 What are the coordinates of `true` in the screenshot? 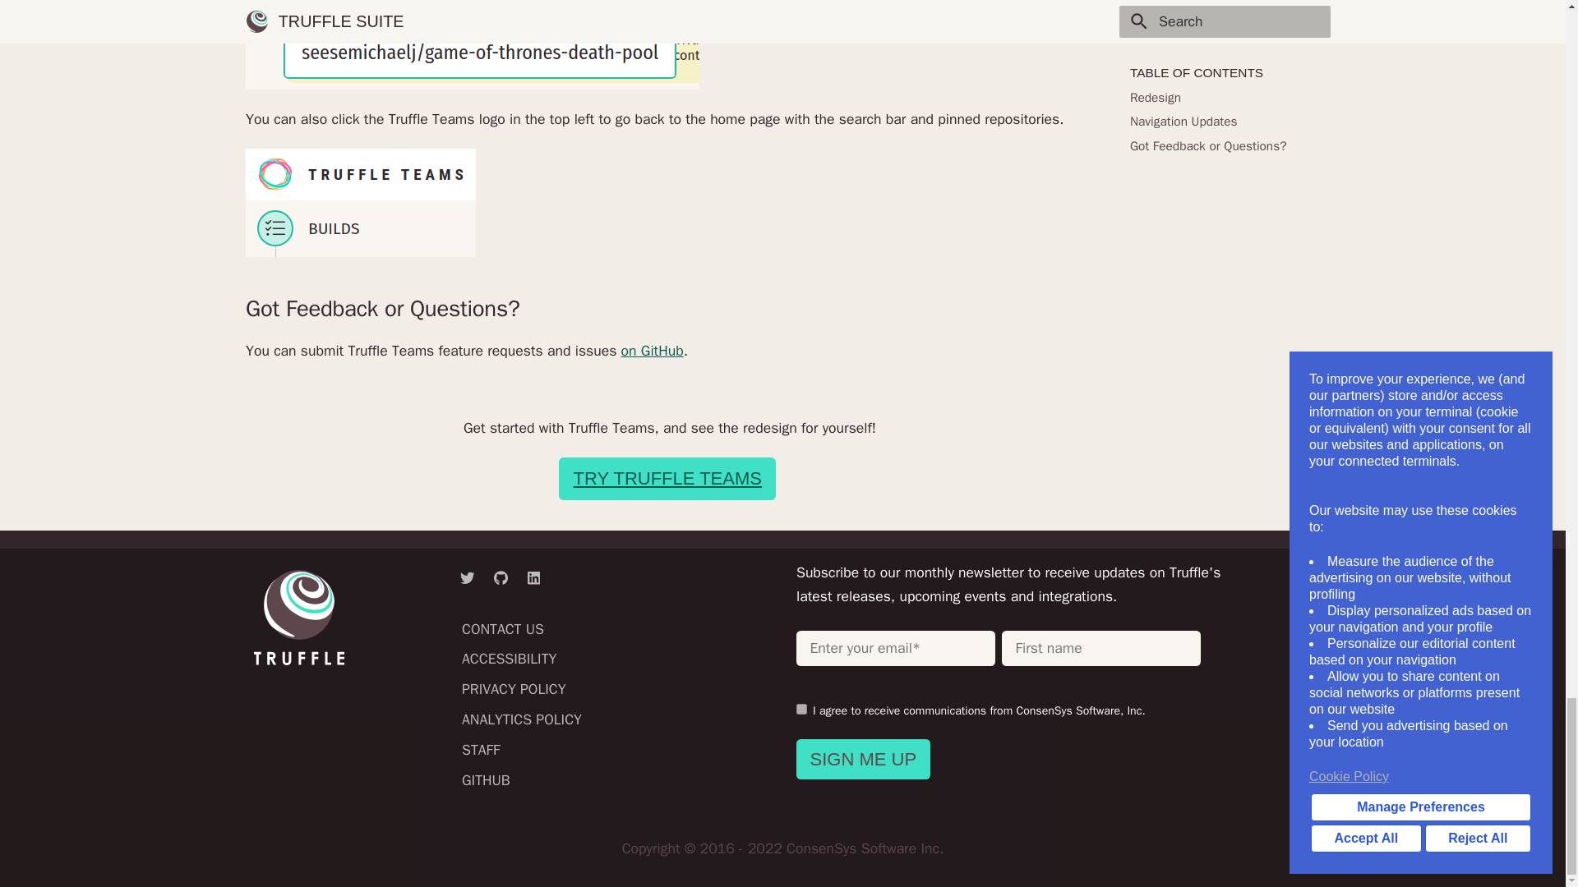 It's located at (801, 710).